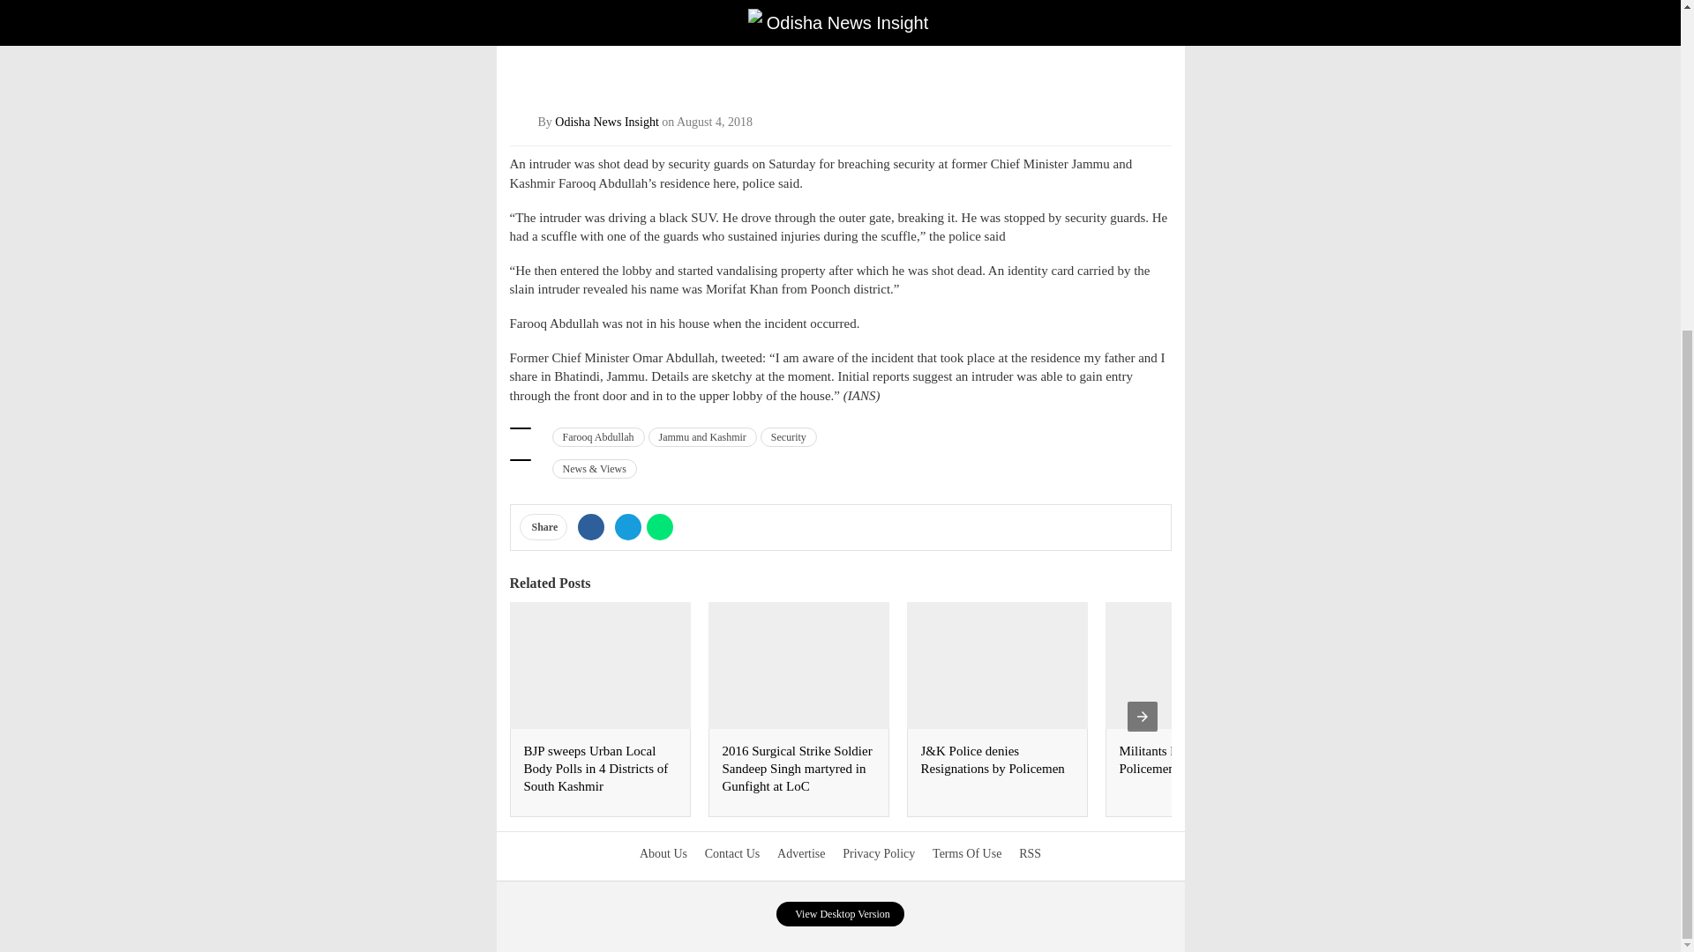  I want to click on Privacy Policy, so click(878, 853).